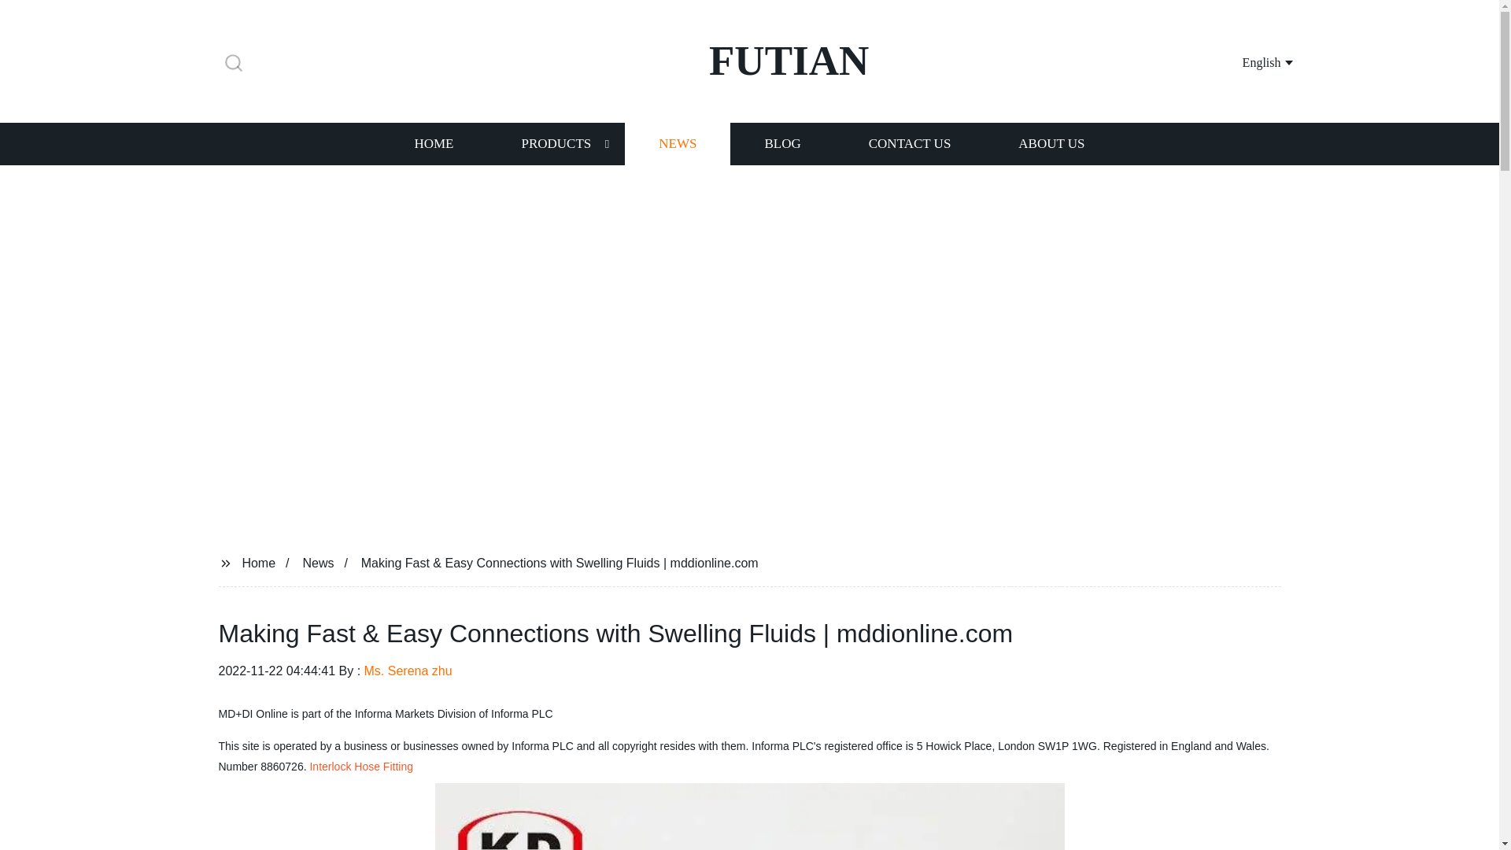 Image resolution: width=1511 pixels, height=850 pixels. Describe the element at coordinates (910, 143) in the screenshot. I see `CONTACT US` at that location.